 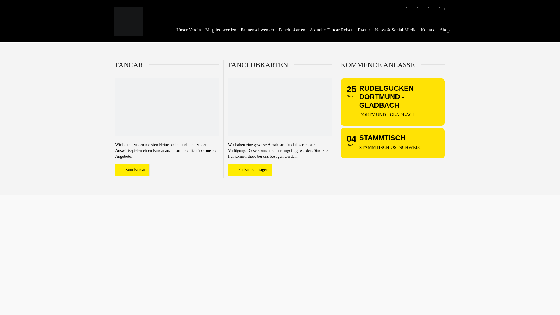 What do you see at coordinates (332, 30) in the screenshot?
I see `Aktuelle Fancar Reisen` at bounding box center [332, 30].